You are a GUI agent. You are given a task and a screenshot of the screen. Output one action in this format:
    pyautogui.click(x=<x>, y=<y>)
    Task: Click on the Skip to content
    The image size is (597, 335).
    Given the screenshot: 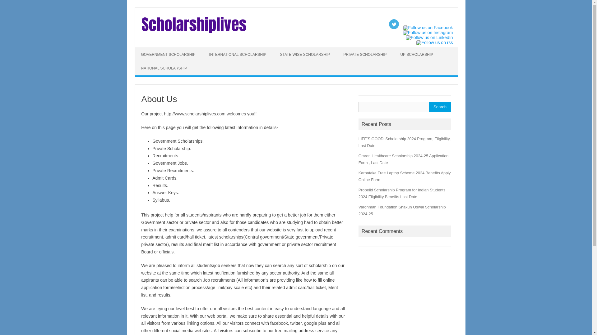 What is the action you would take?
    pyautogui.click(x=149, y=50)
    